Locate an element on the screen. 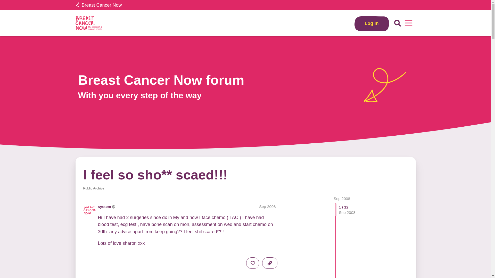 The height and width of the screenshot is (278, 495). Search is located at coordinates (398, 23).